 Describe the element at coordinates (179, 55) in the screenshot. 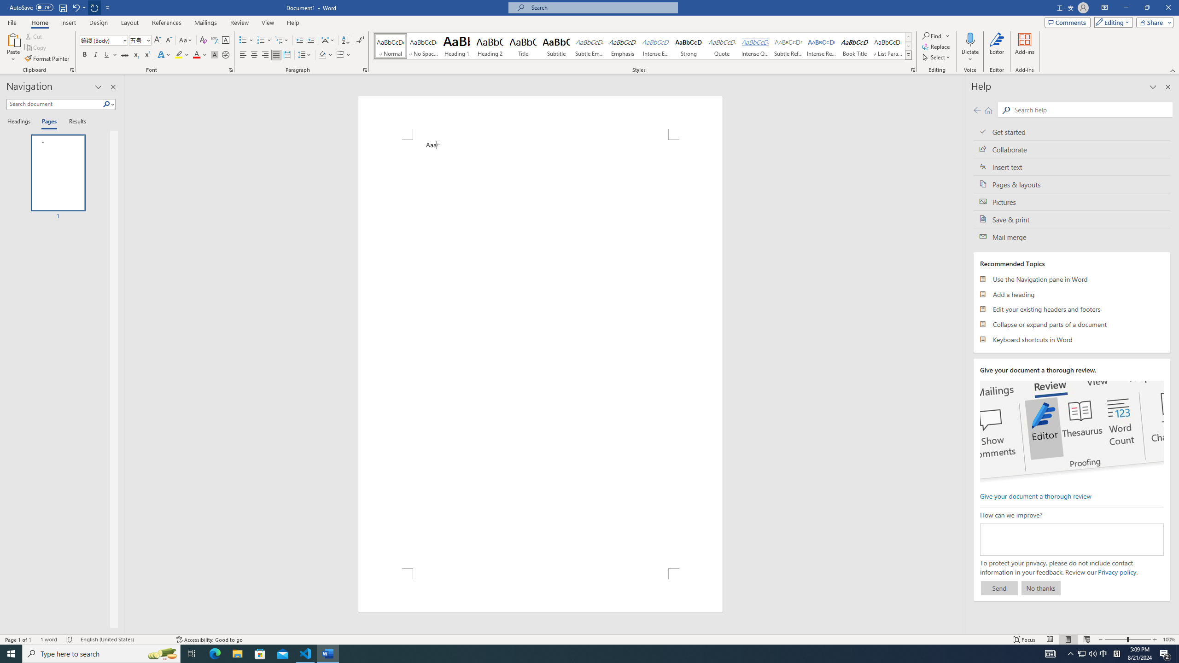

I see `Text Highlight Color Yellow` at that location.